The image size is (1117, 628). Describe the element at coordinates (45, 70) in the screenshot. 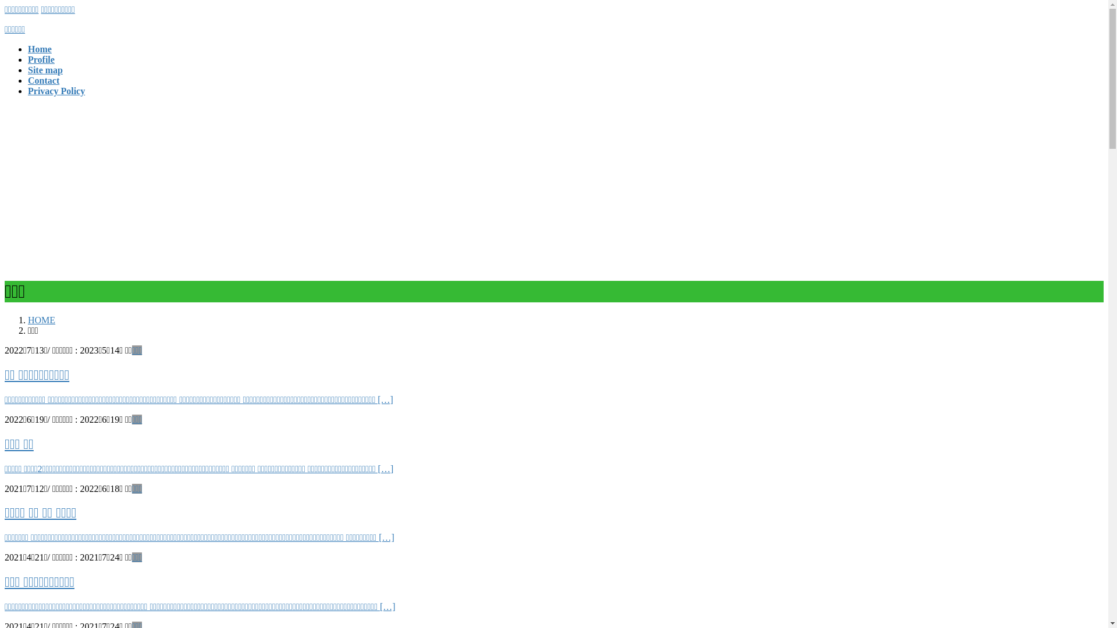

I see `Site map` at that location.